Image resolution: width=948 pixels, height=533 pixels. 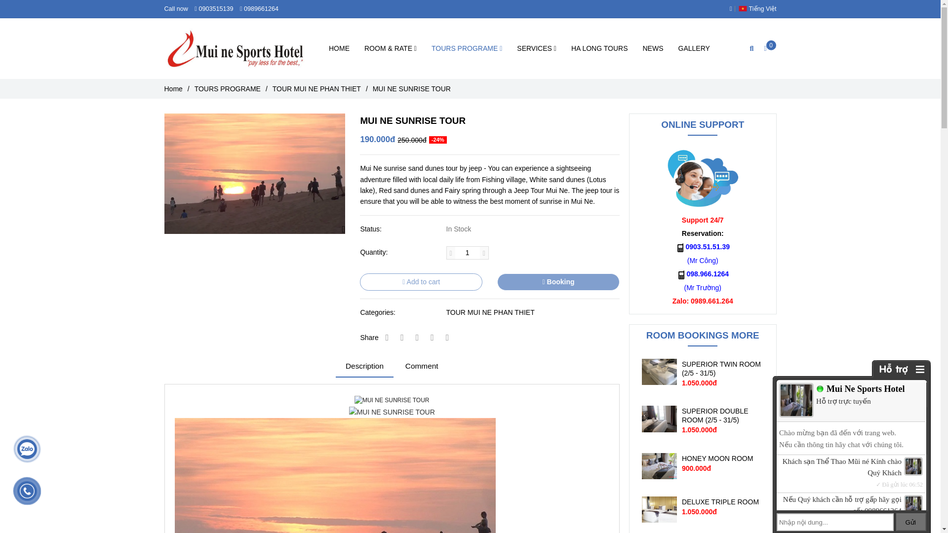 I want to click on Muine sunrise Tour, so click(x=335, y=475).